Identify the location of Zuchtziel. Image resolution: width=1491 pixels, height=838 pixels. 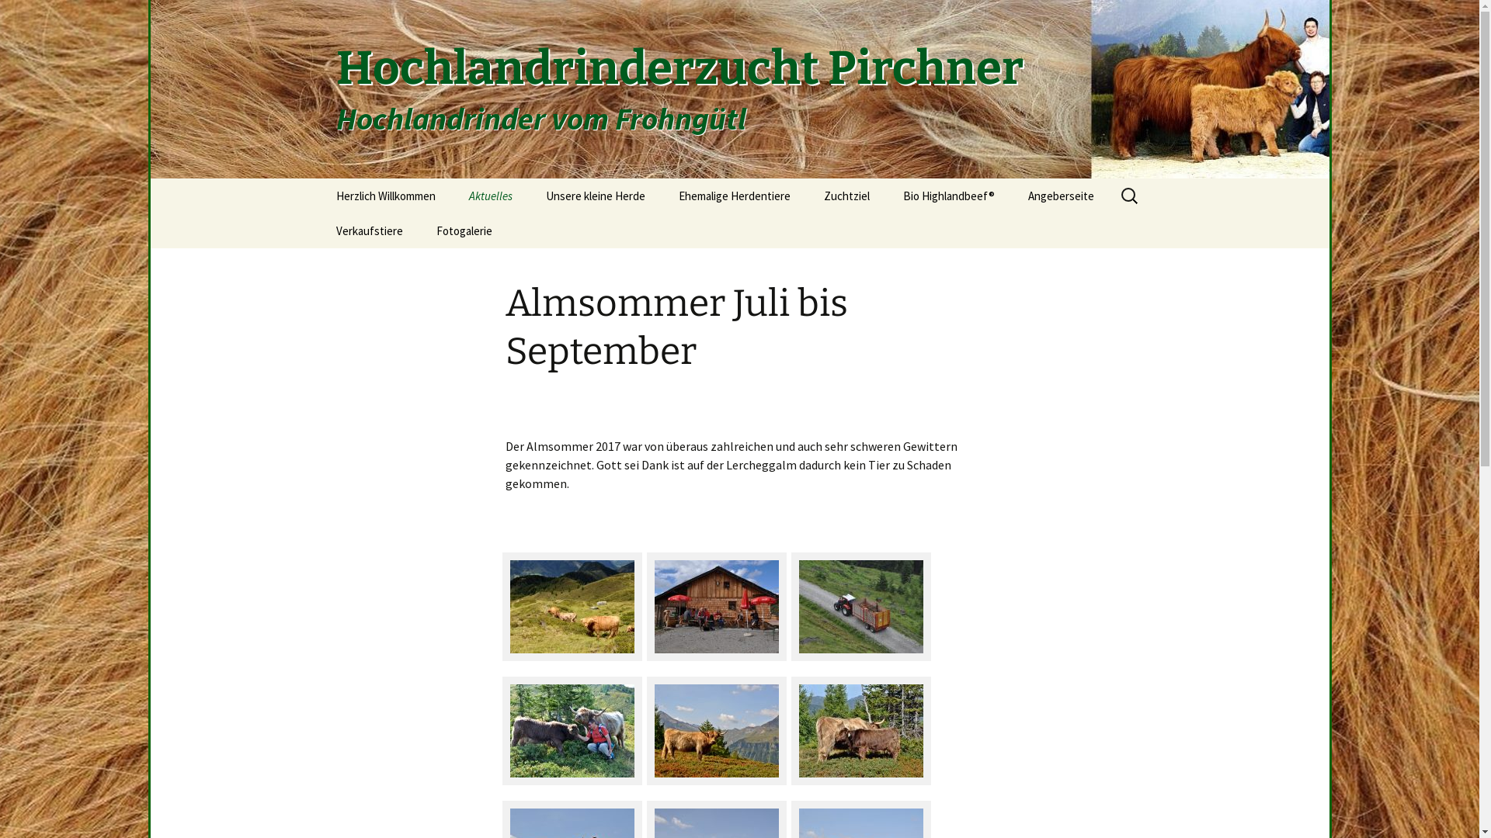
(846, 196).